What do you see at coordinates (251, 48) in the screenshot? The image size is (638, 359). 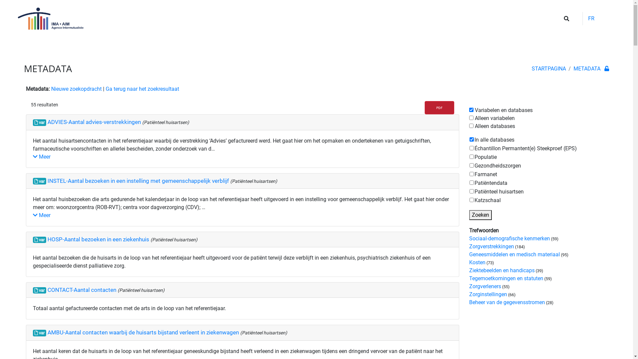 I see `Wie zijn we? ` at bounding box center [251, 48].